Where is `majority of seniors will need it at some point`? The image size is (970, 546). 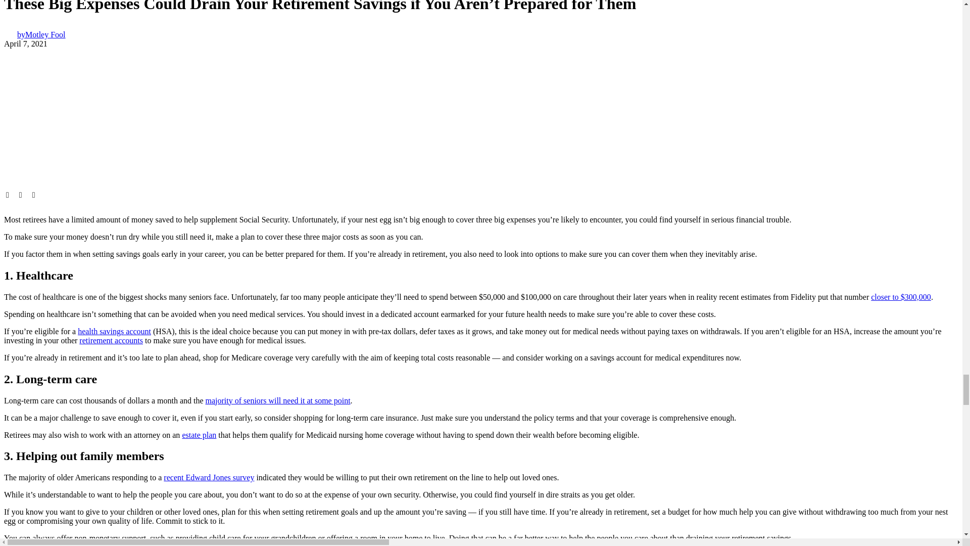 majority of seniors will need it at some point is located at coordinates (278, 400).